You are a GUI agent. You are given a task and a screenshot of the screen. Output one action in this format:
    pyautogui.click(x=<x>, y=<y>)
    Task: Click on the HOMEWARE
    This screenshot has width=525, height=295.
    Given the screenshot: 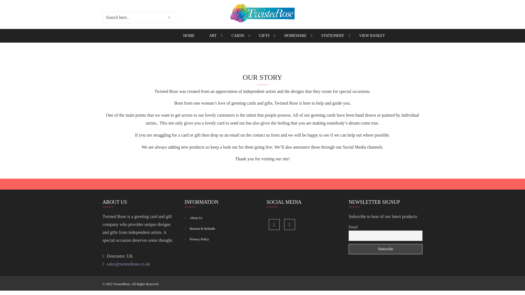 What is the action you would take?
    pyautogui.click(x=295, y=36)
    